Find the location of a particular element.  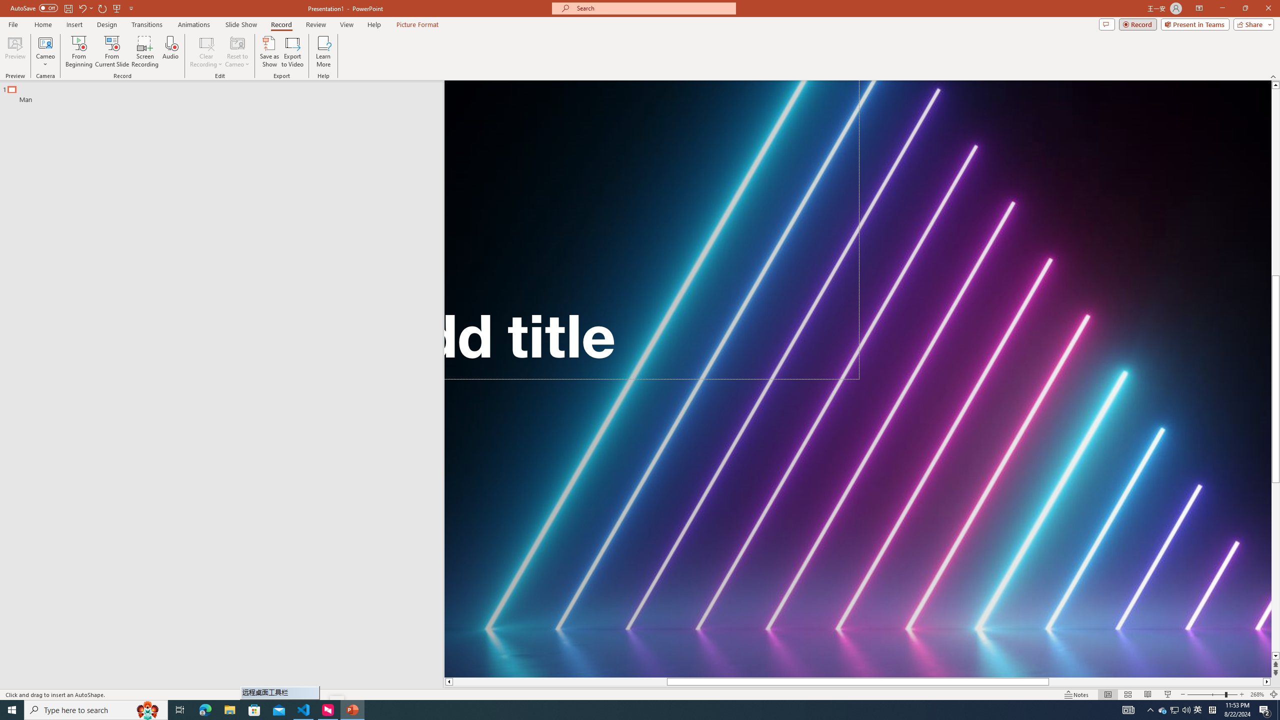

Close is located at coordinates (1268, 8).